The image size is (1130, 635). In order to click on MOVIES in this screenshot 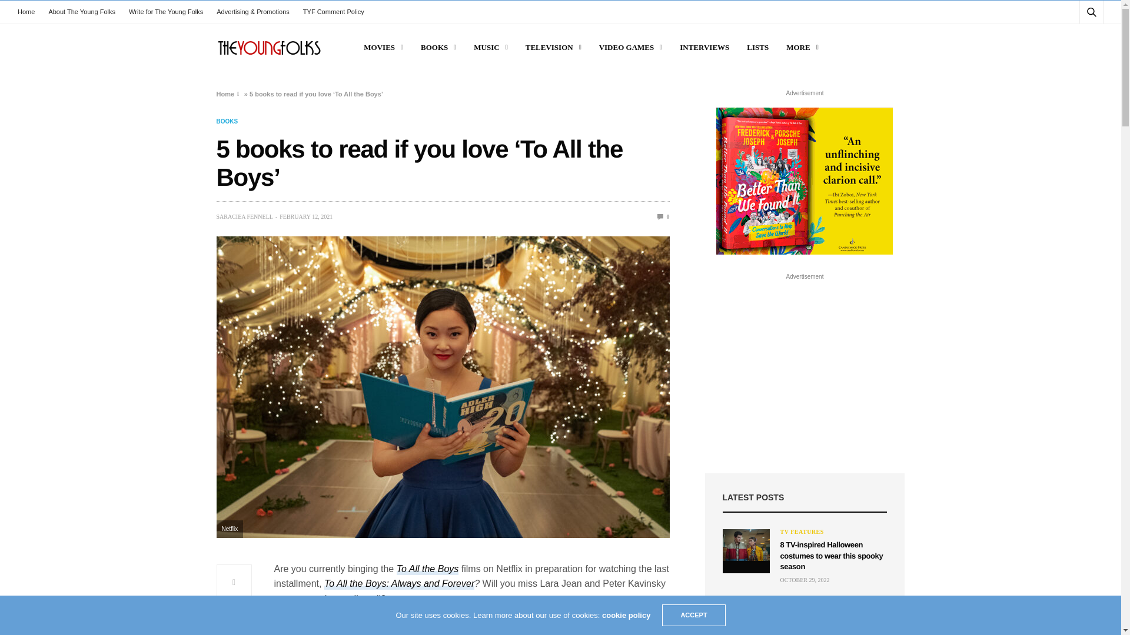, I will do `click(384, 48)`.